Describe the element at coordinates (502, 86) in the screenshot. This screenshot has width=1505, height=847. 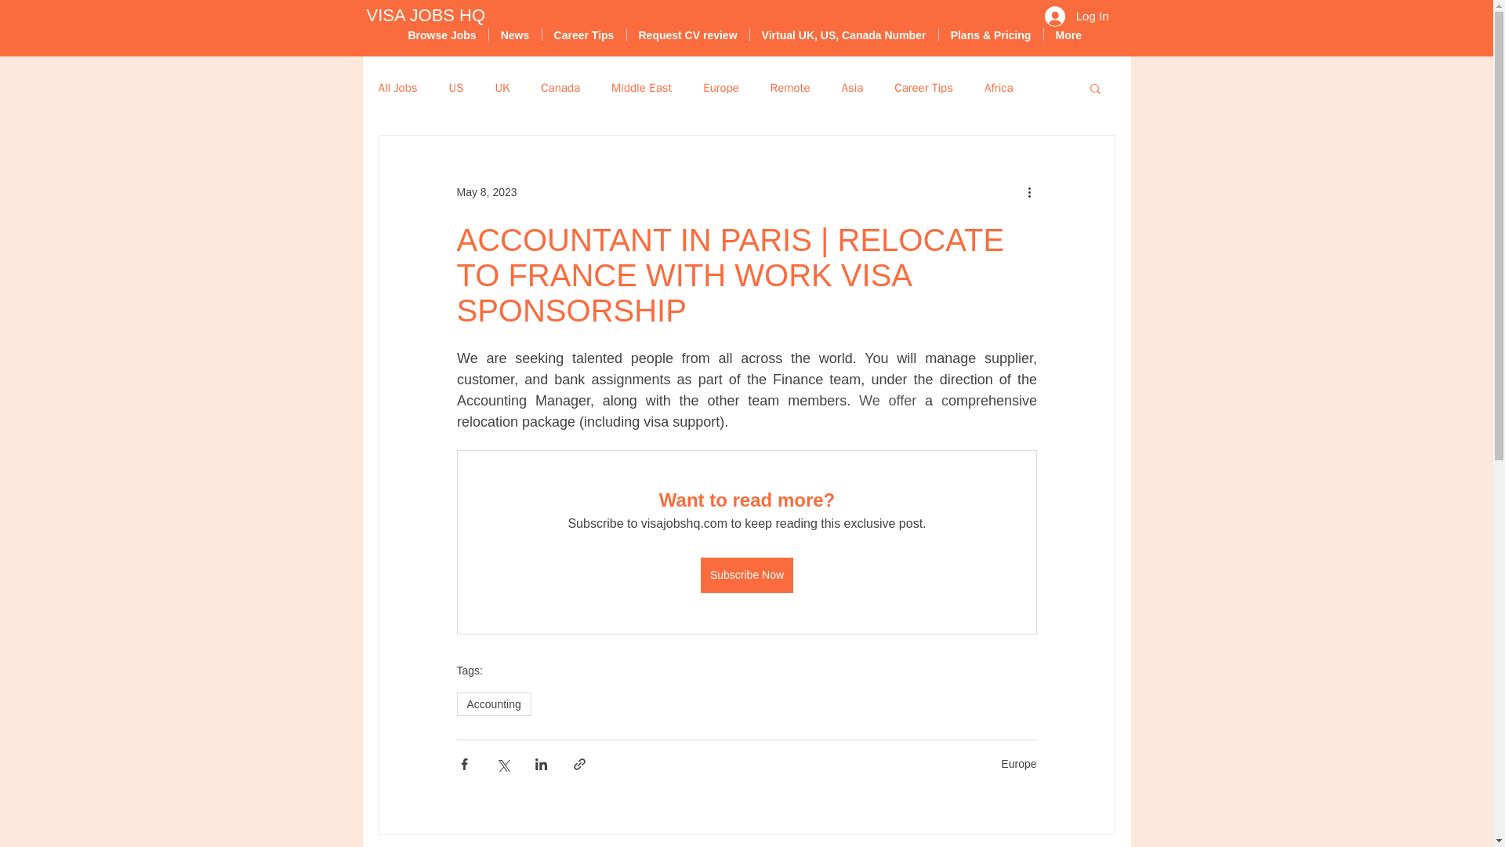
I see `UK` at that location.